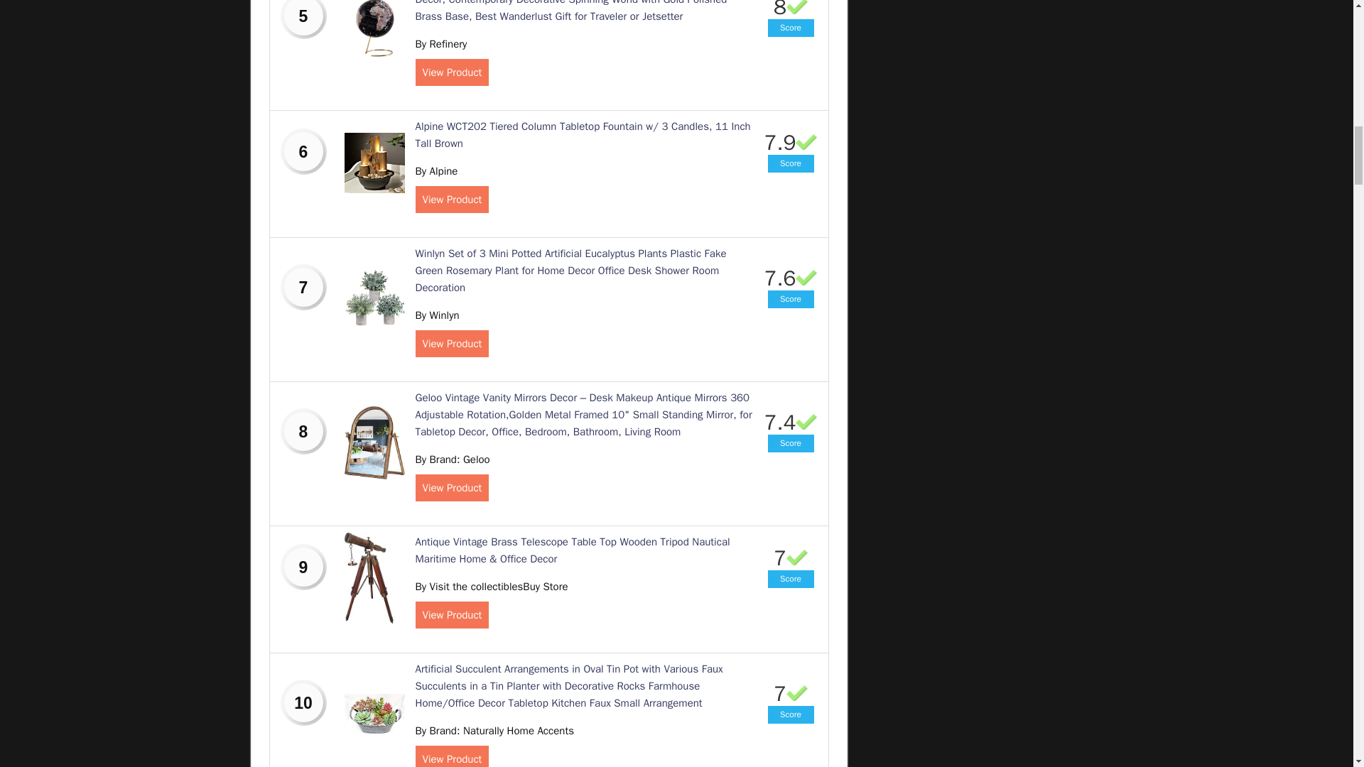 This screenshot has width=1364, height=767. What do you see at coordinates (451, 72) in the screenshot?
I see `View Product` at bounding box center [451, 72].